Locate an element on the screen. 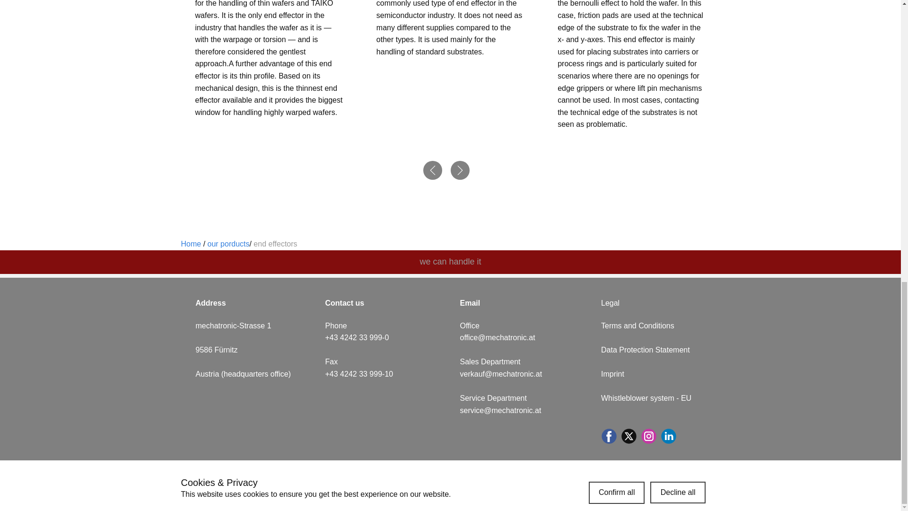 Image resolution: width=908 pixels, height=511 pixels. instagram is located at coordinates (649, 436).